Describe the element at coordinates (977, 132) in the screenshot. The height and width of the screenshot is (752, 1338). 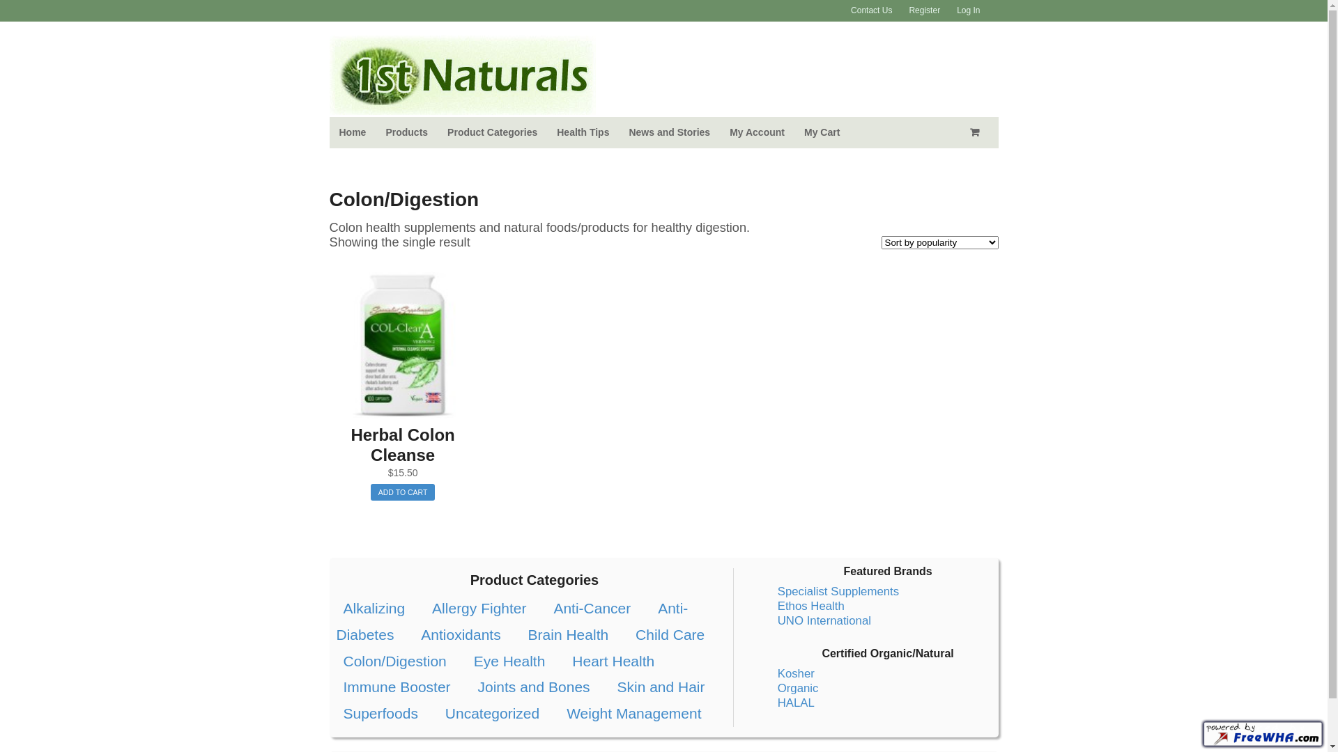
I see `View your shopping cart` at that location.